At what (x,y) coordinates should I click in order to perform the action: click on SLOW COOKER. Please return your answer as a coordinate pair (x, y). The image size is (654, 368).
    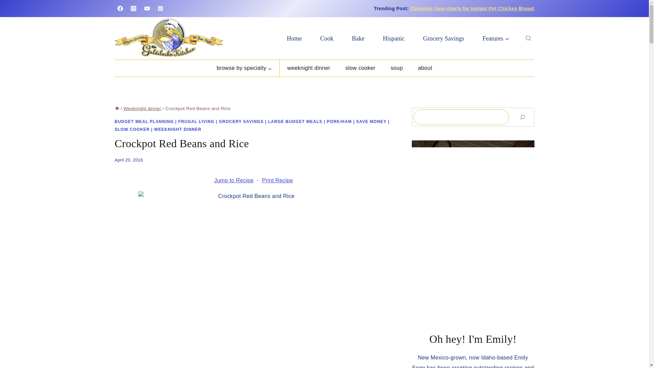
    Looking at the image, I should click on (132, 129).